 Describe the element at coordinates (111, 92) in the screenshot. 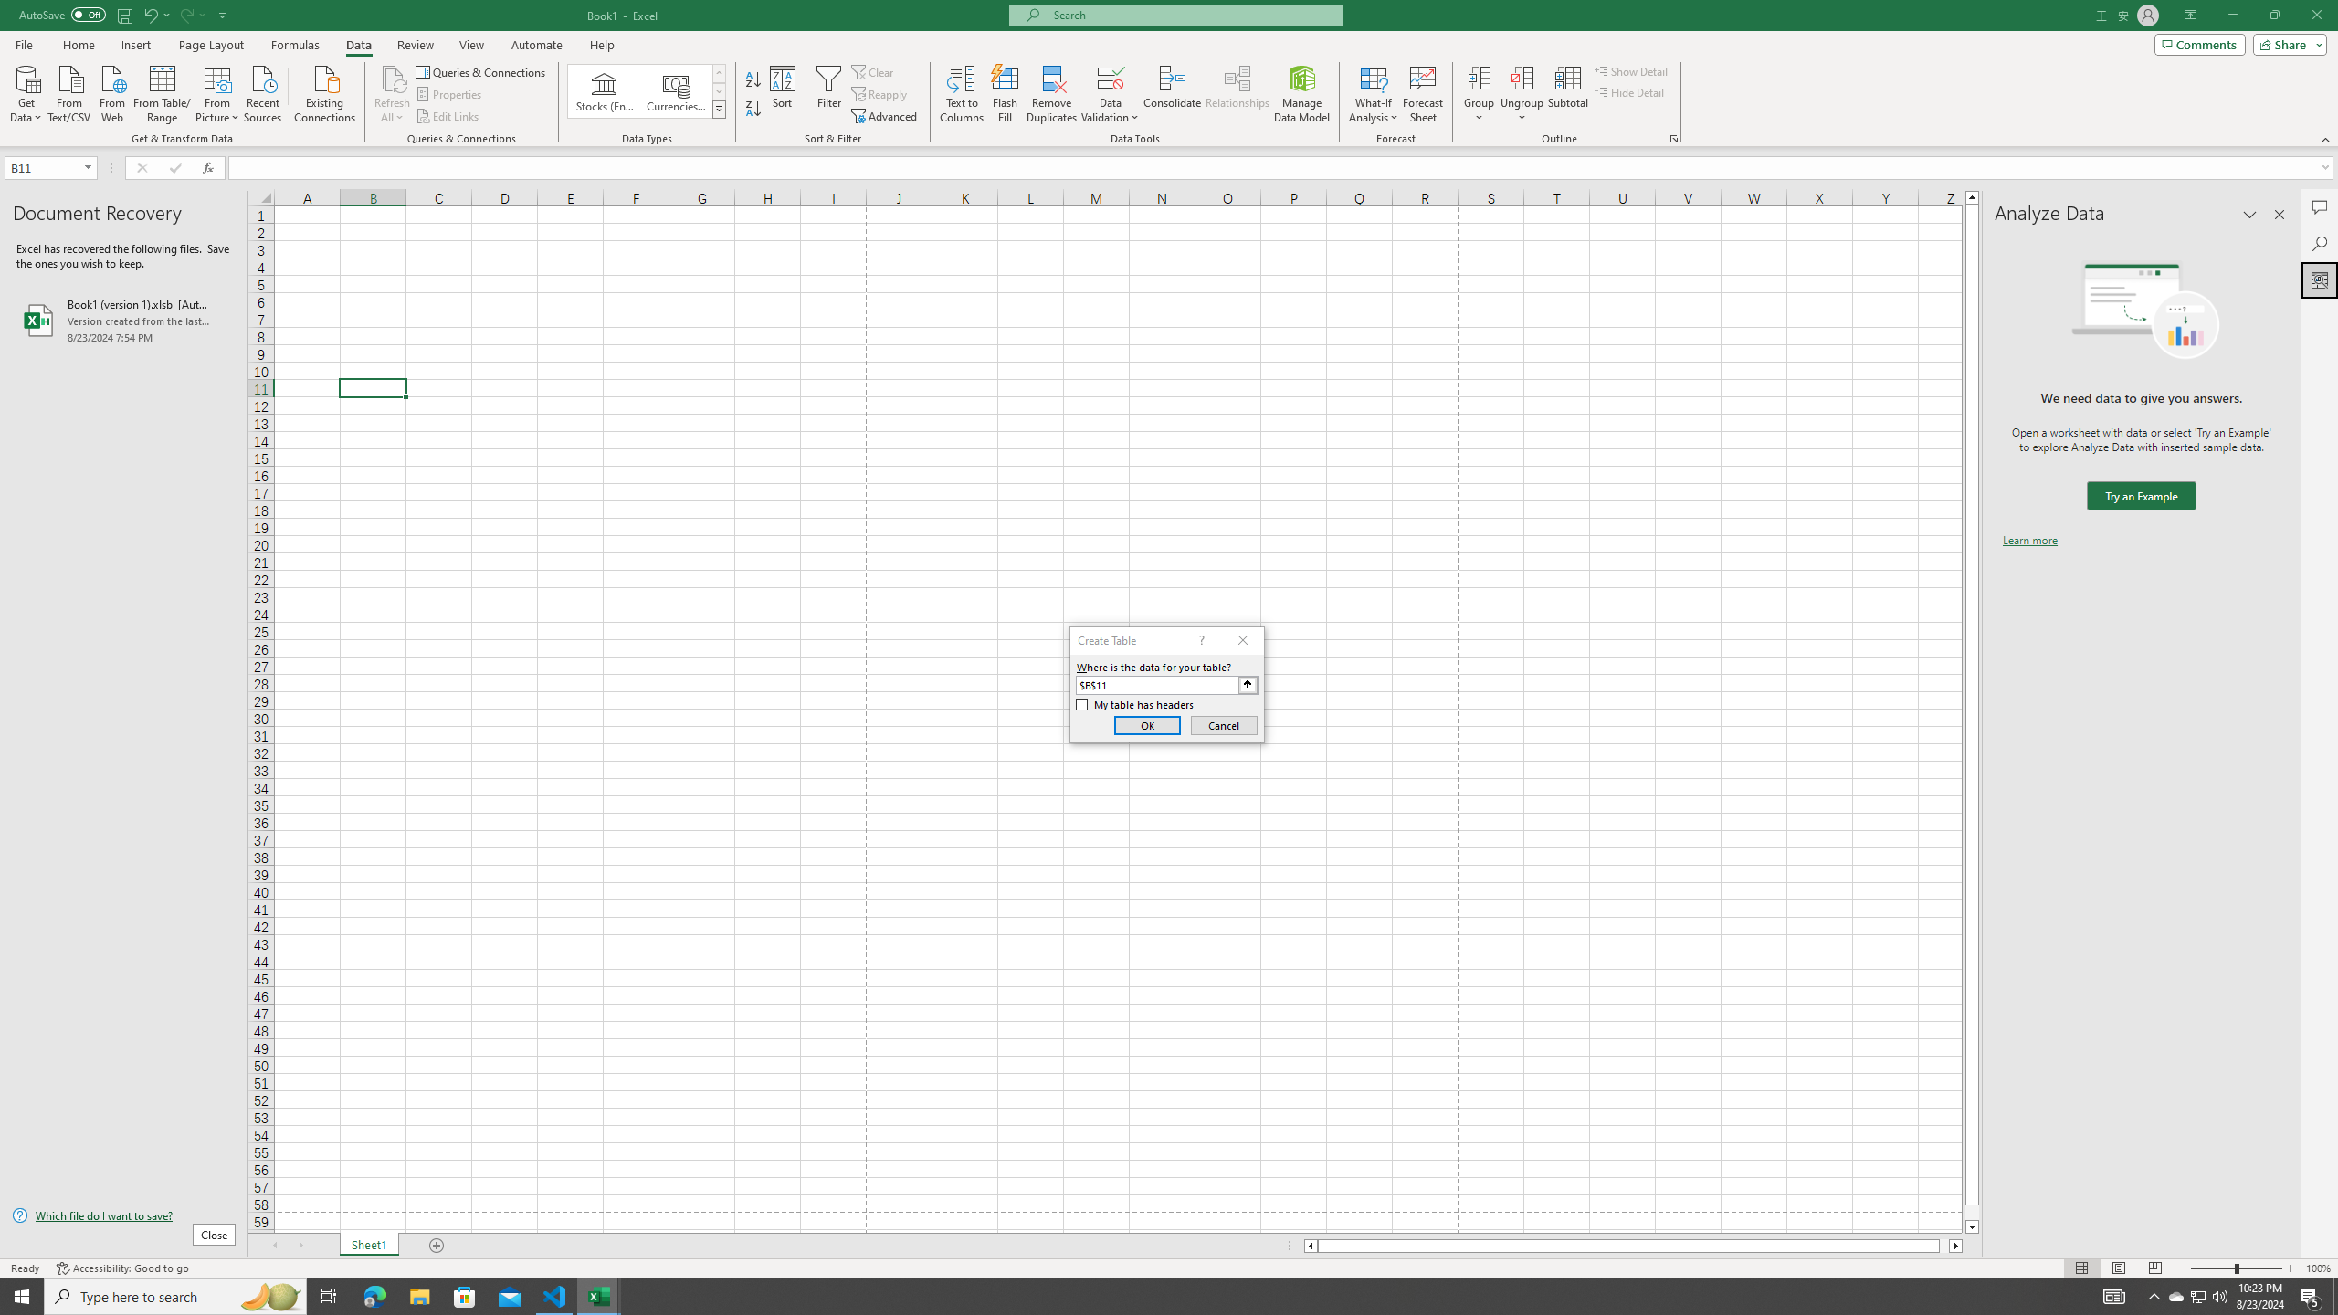

I see `From Web` at that location.